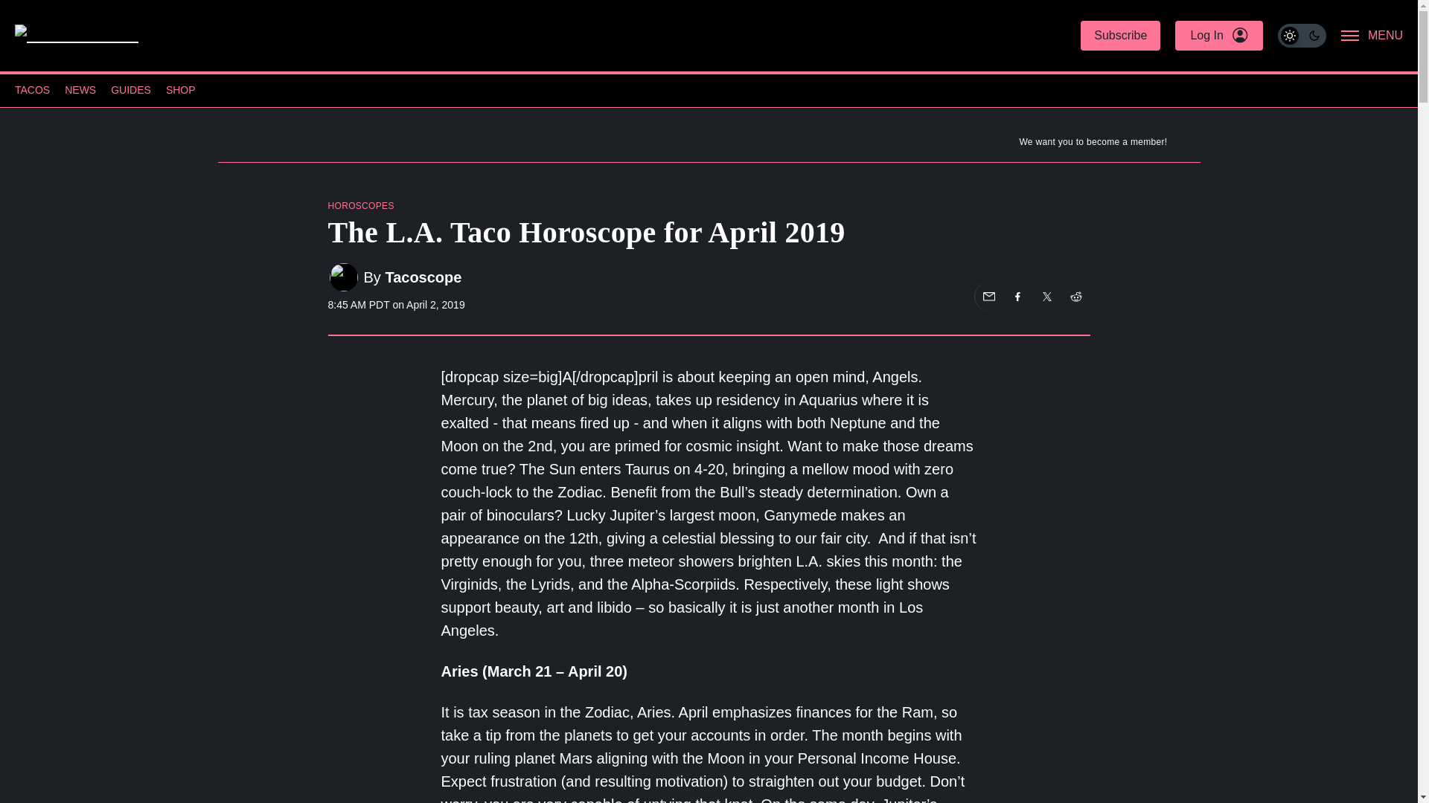 This screenshot has width=1429, height=803. What do you see at coordinates (1075, 296) in the screenshot?
I see `Share on Reddit` at bounding box center [1075, 296].